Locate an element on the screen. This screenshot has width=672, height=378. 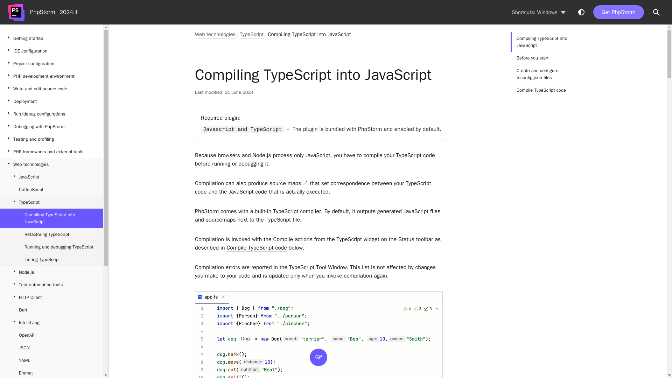
Dart is located at coordinates (52, 310).